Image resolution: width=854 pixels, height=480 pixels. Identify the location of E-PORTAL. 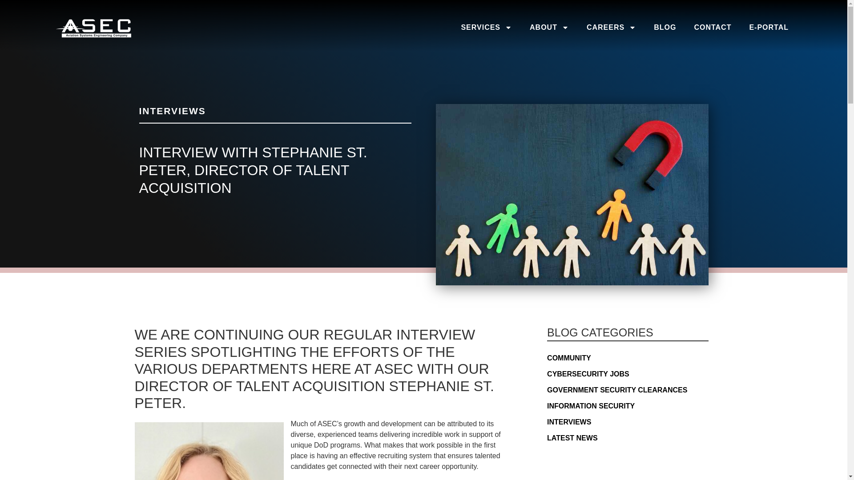
(769, 28).